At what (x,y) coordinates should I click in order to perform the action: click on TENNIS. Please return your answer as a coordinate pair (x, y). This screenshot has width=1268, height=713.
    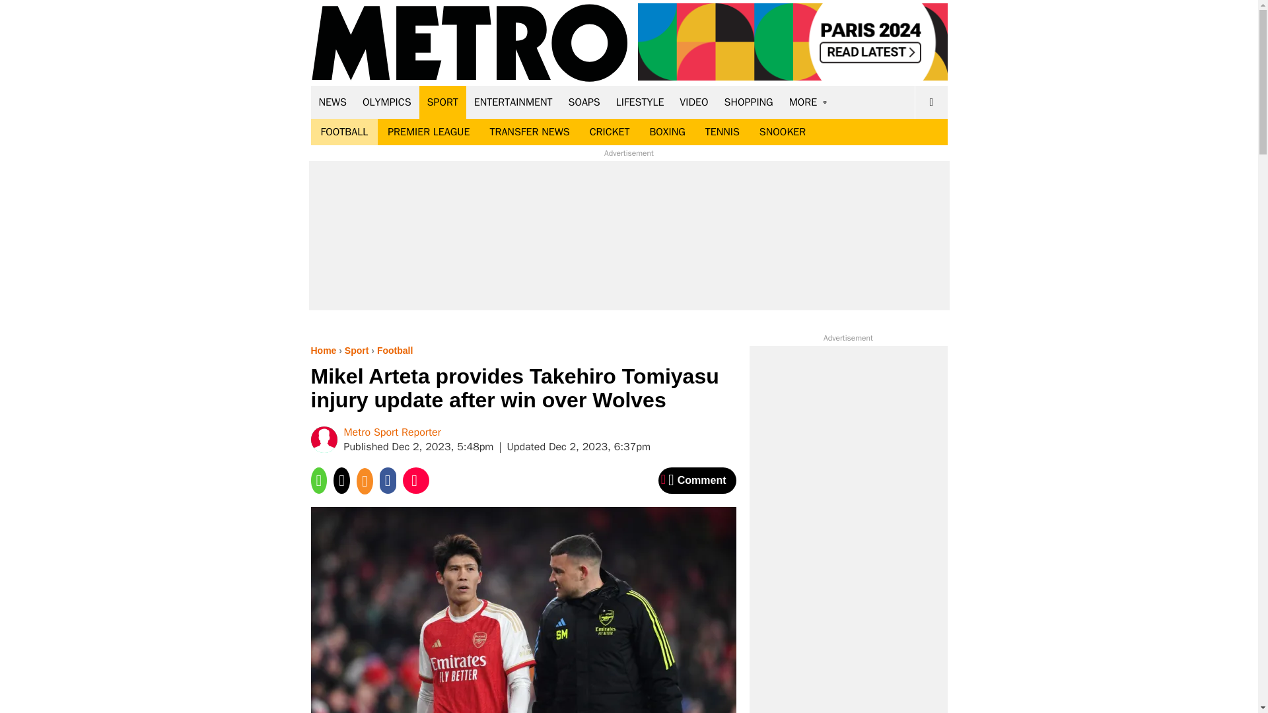
    Looking at the image, I should click on (722, 132).